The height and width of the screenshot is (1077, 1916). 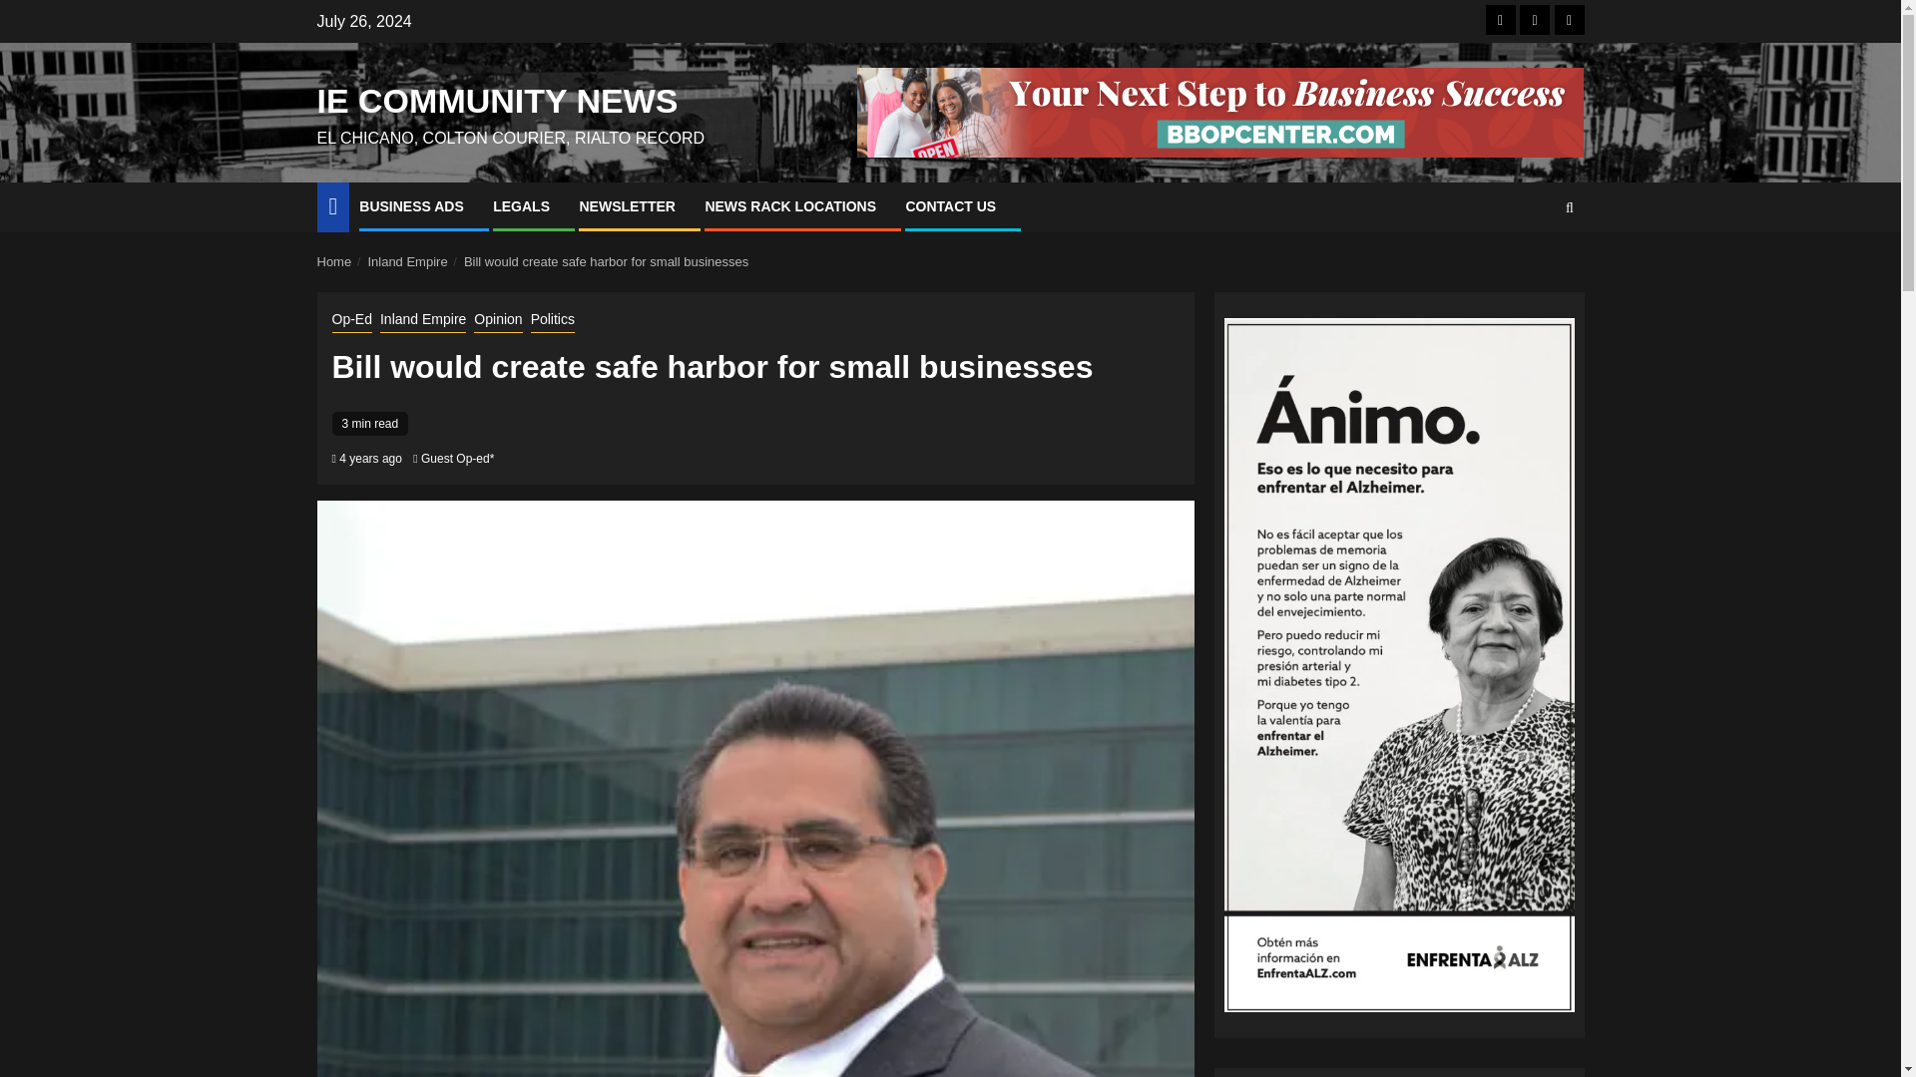 What do you see at coordinates (497, 100) in the screenshot?
I see `IE COMMUNITY NEWS` at bounding box center [497, 100].